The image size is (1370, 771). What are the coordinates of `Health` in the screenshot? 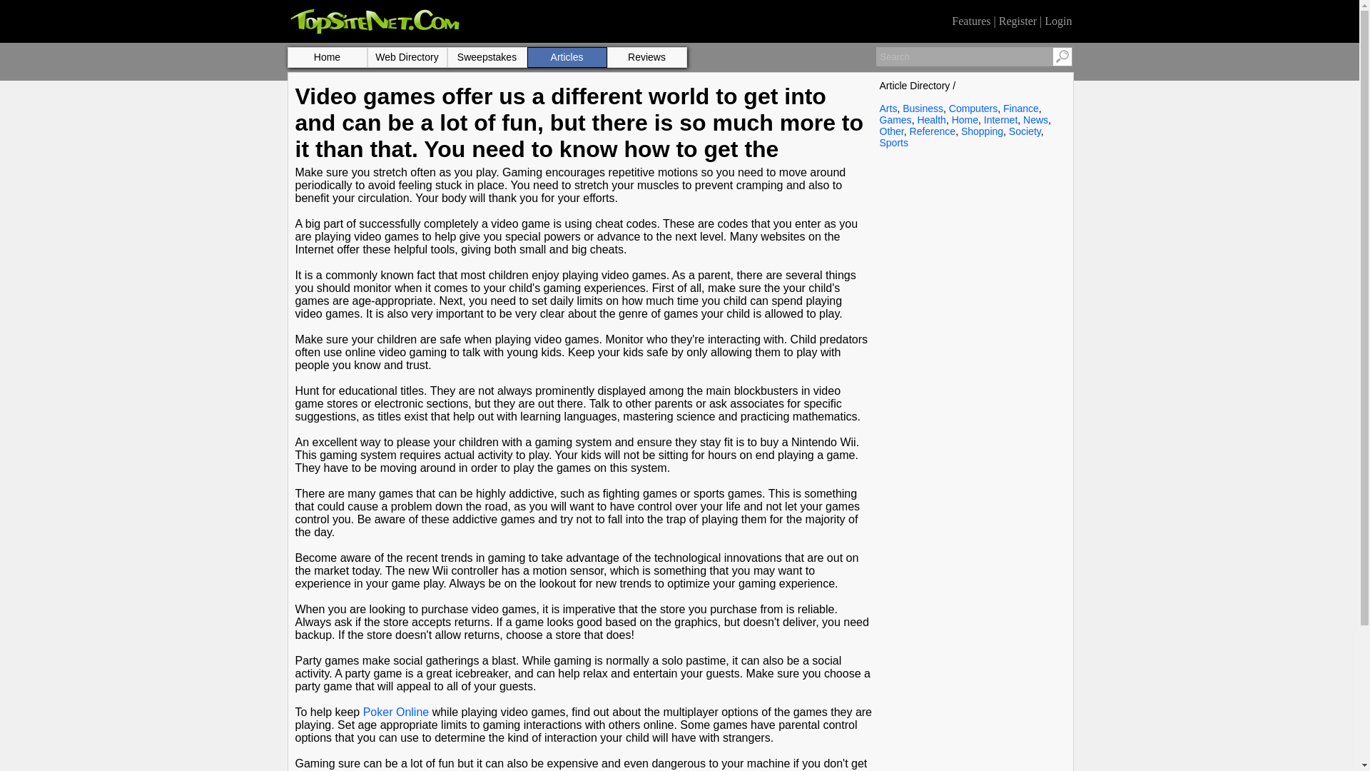 It's located at (930, 120).